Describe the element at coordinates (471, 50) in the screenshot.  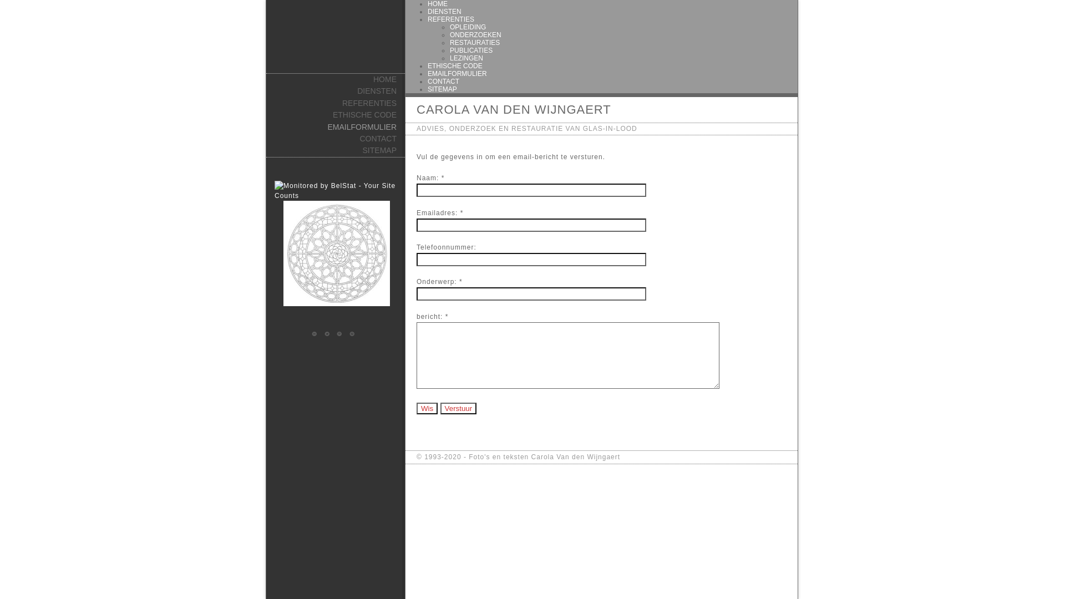
I see `PUBLICATIES` at that location.